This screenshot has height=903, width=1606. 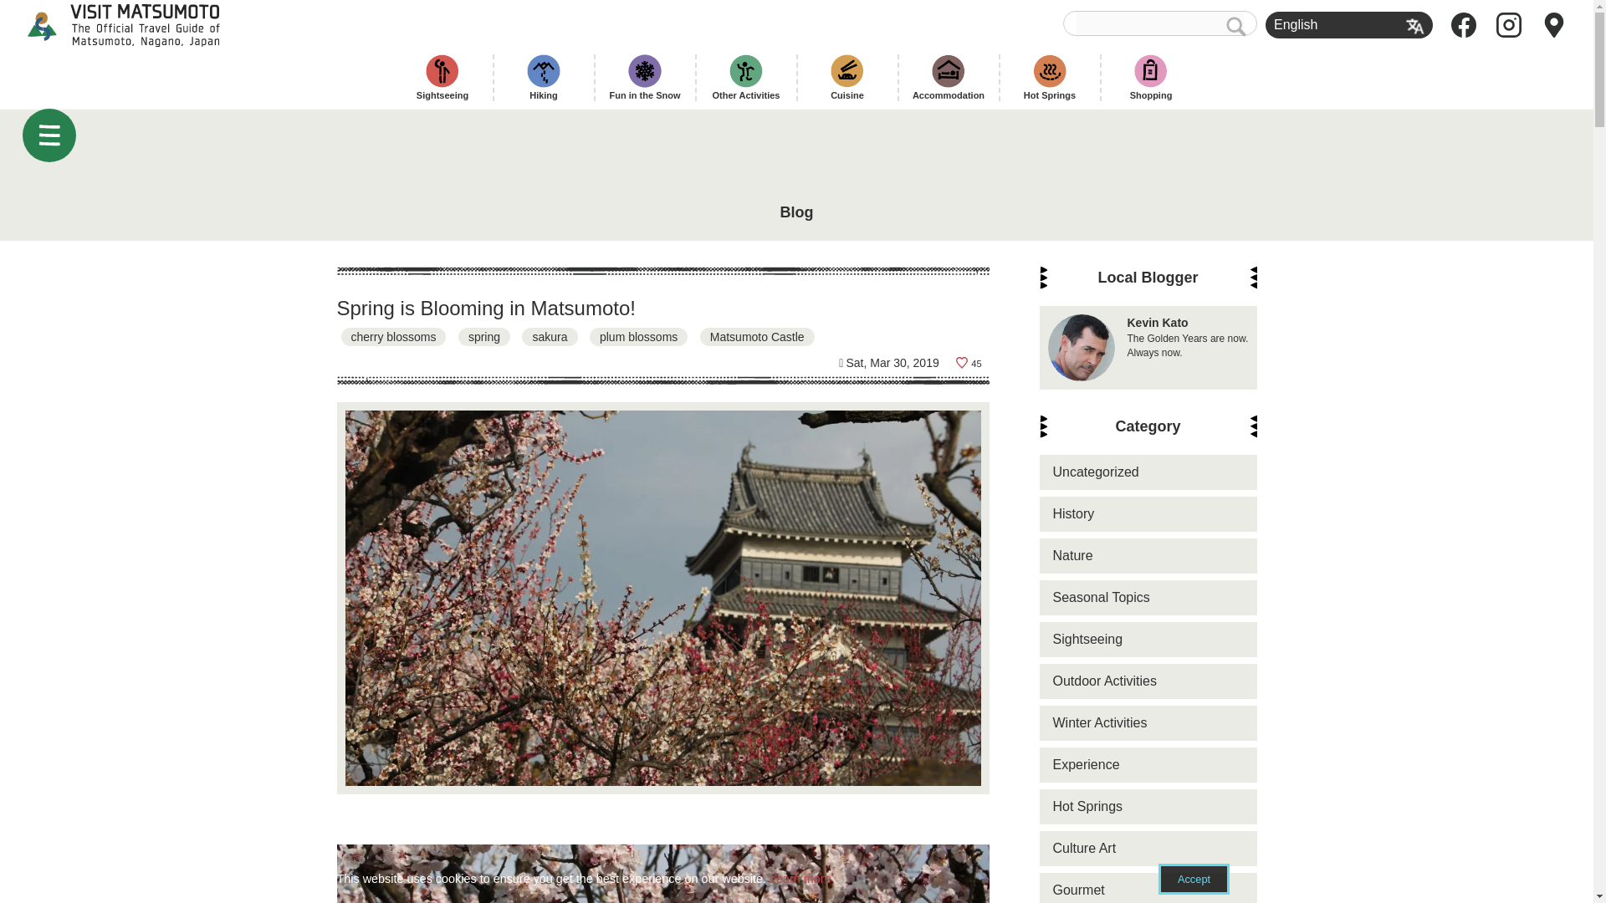 What do you see at coordinates (948, 77) in the screenshot?
I see `Uncategorized` at bounding box center [948, 77].